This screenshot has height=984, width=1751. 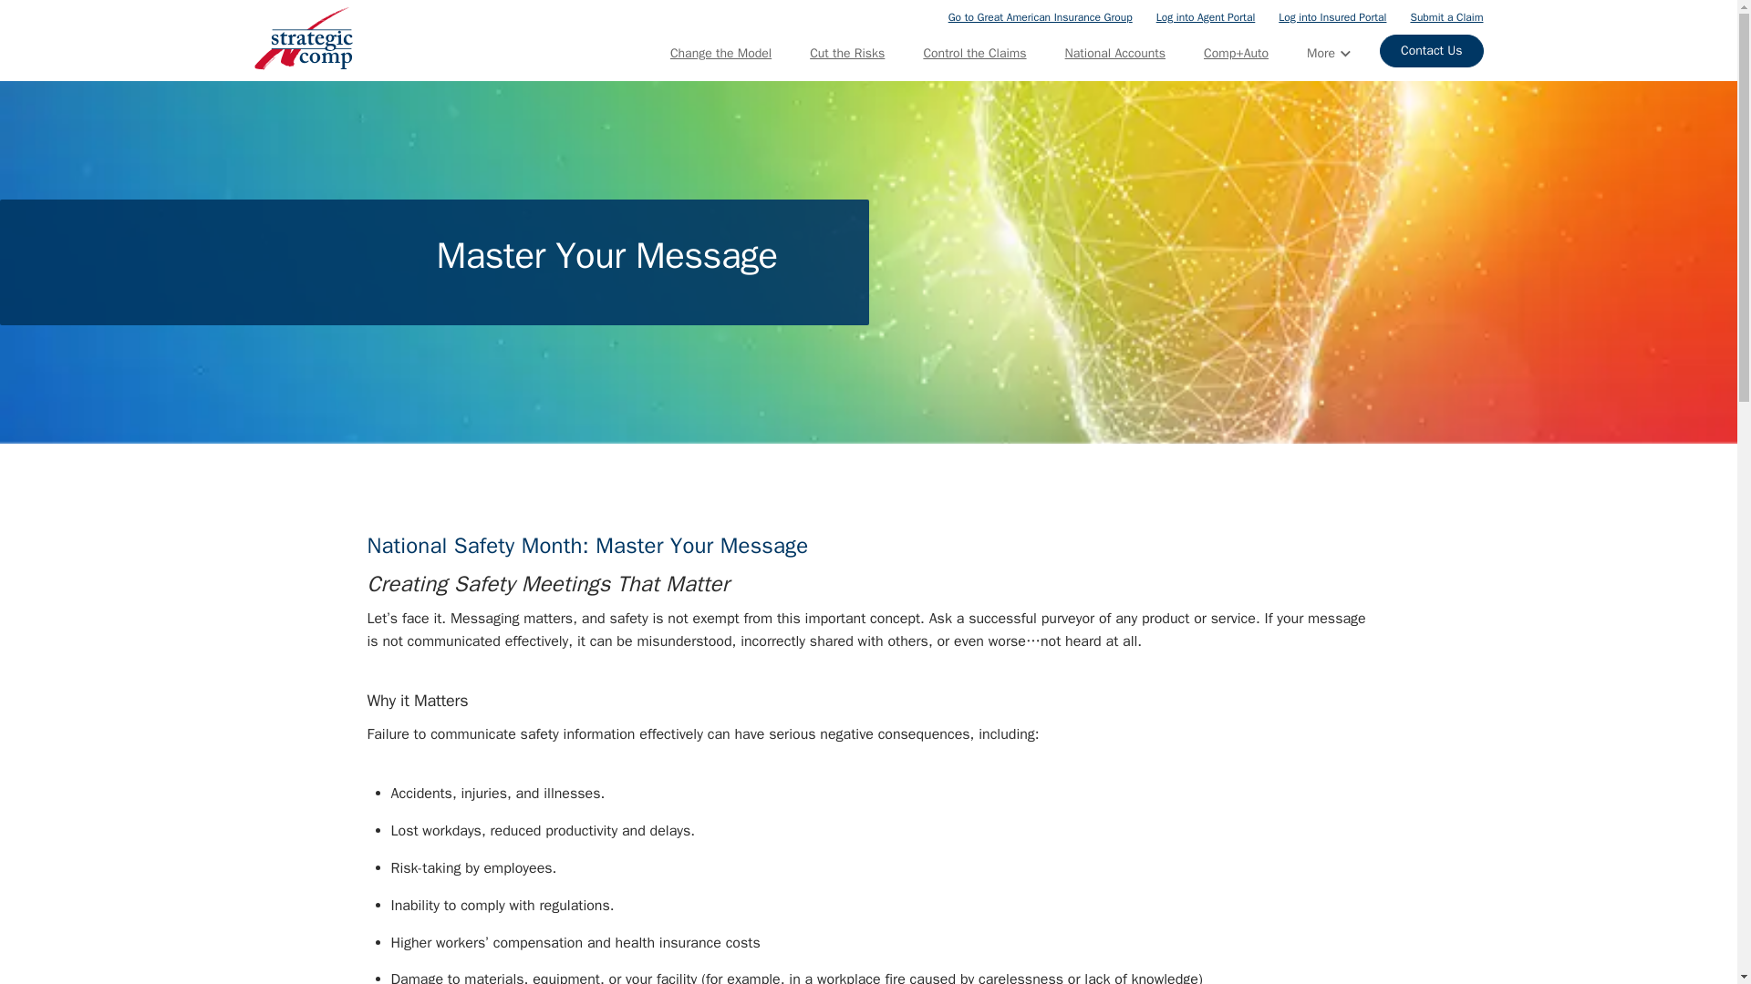 I want to click on Log into Agent Portal, so click(x=1206, y=16).